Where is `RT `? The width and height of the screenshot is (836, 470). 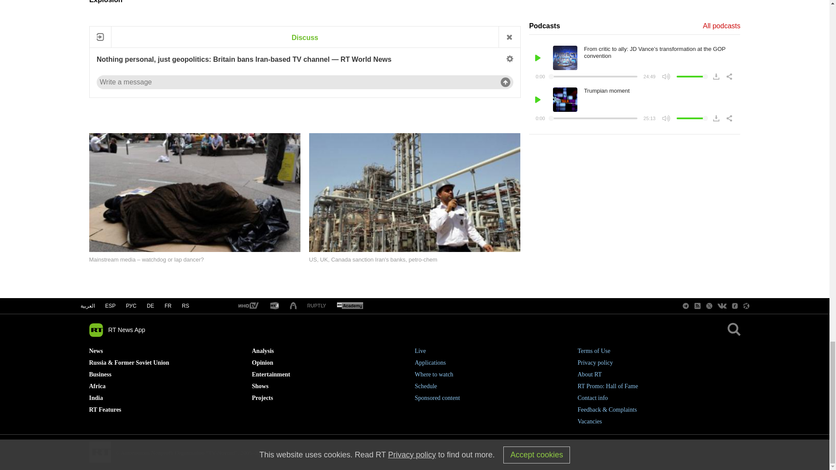 RT  is located at coordinates (317, 305).